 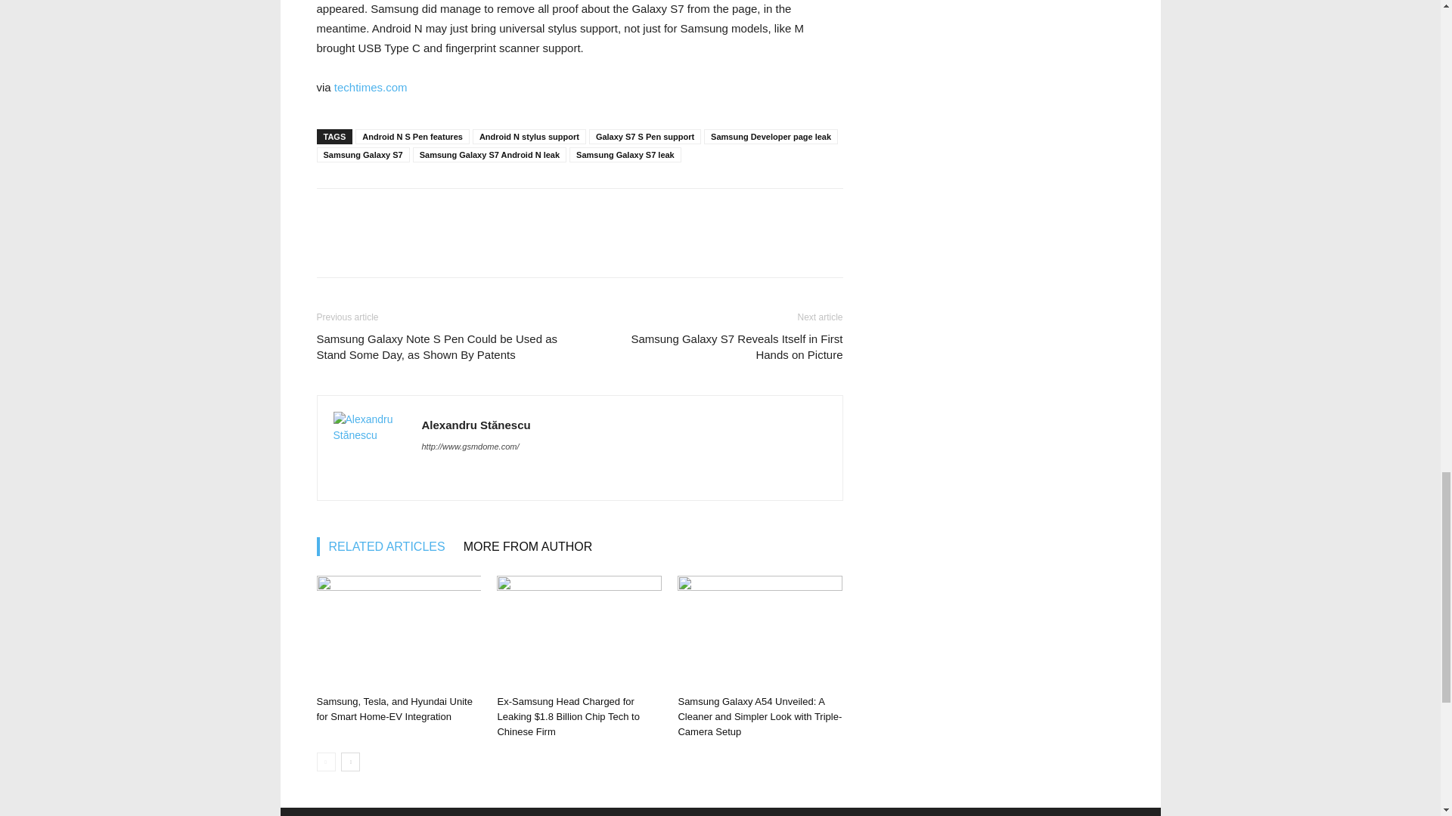 What do you see at coordinates (529, 136) in the screenshot?
I see `Android N stylus support` at bounding box center [529, 136].